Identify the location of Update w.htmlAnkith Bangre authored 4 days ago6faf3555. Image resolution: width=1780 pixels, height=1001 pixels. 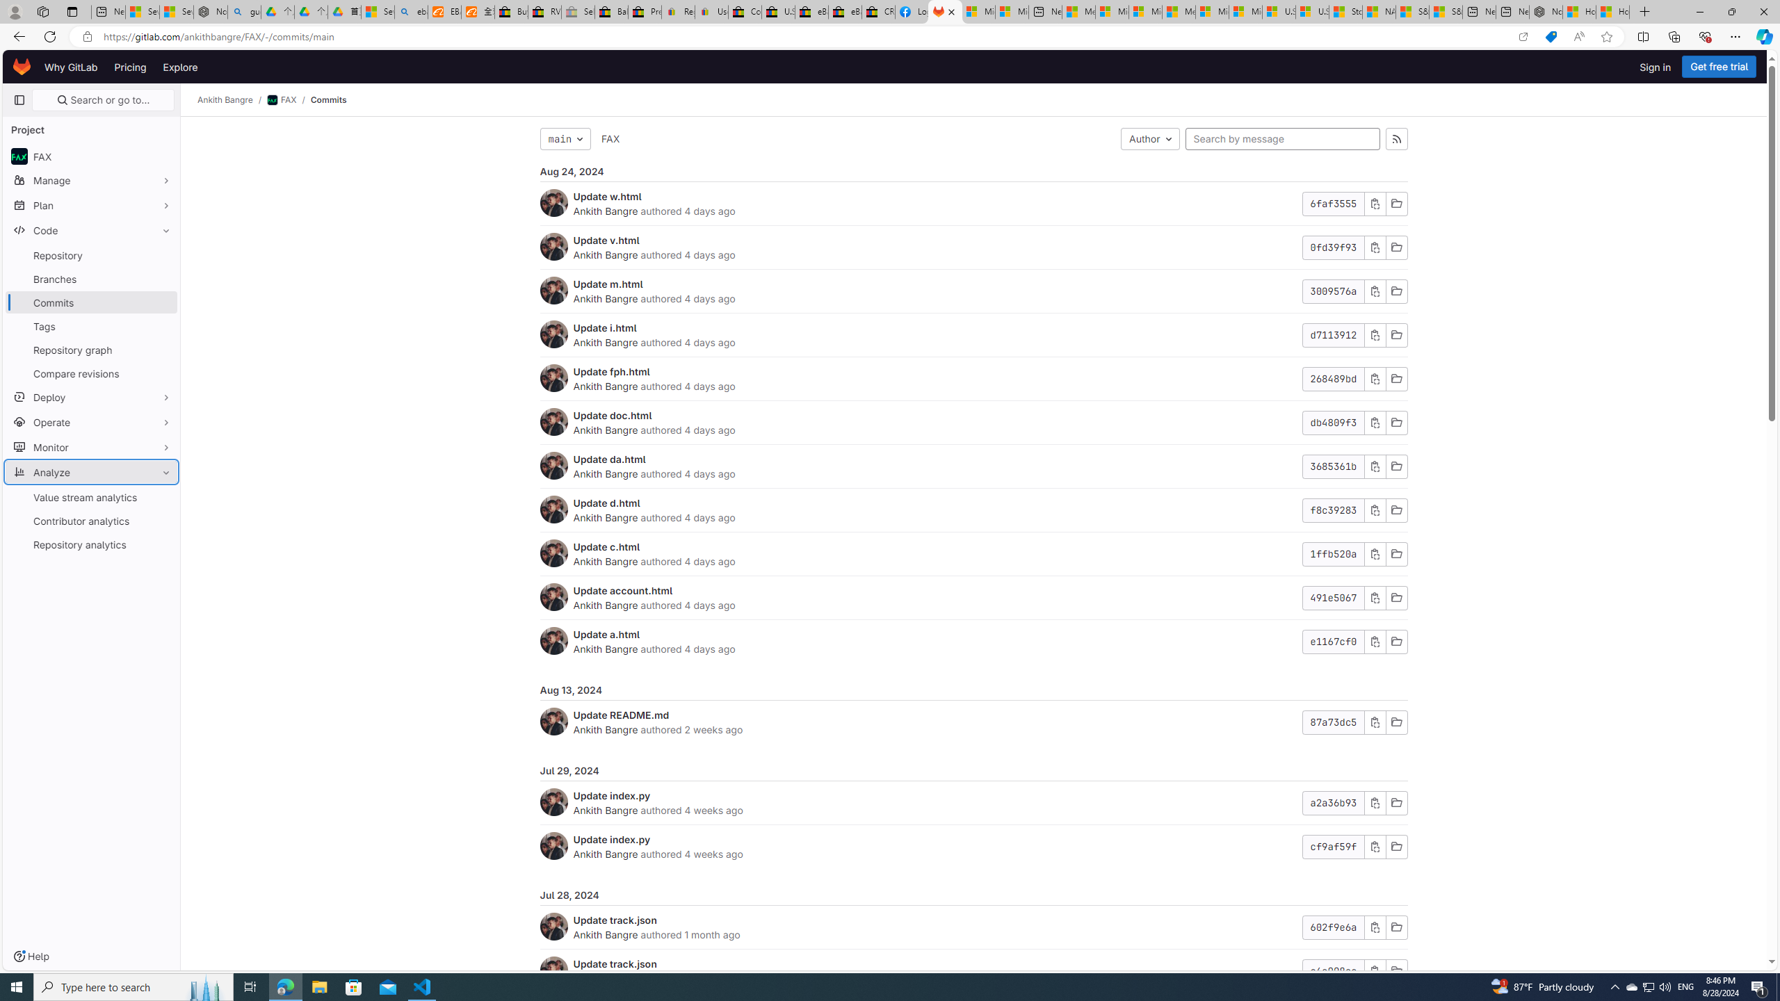
(973, 204).